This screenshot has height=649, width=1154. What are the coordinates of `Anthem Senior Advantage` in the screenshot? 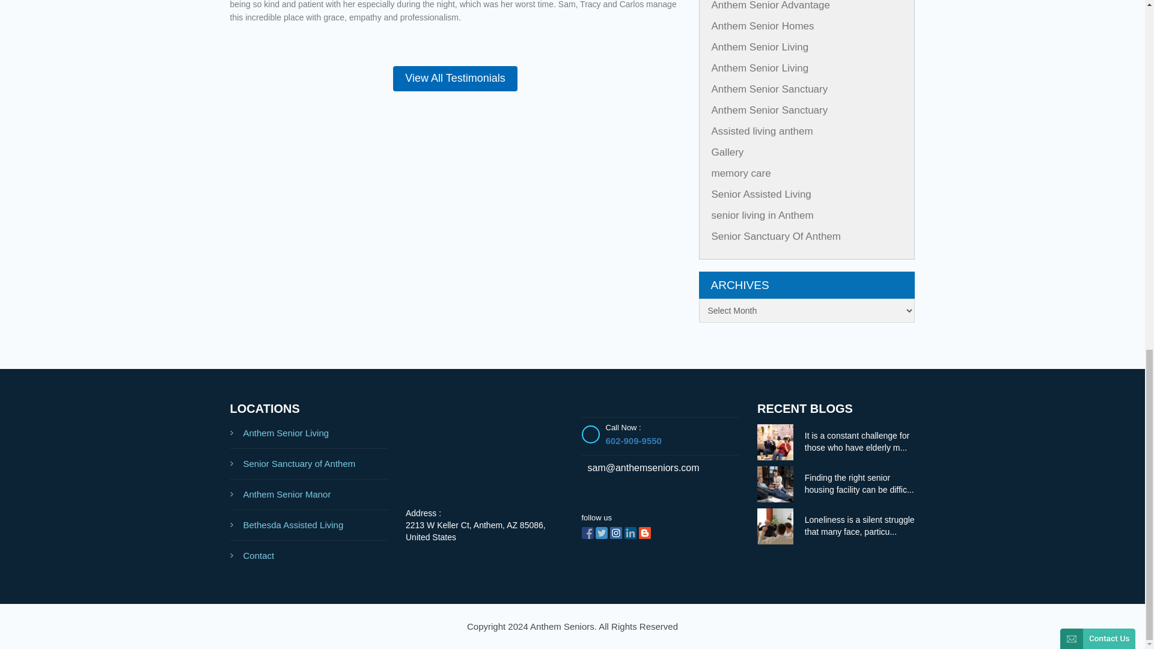 It's located at (771, 5).